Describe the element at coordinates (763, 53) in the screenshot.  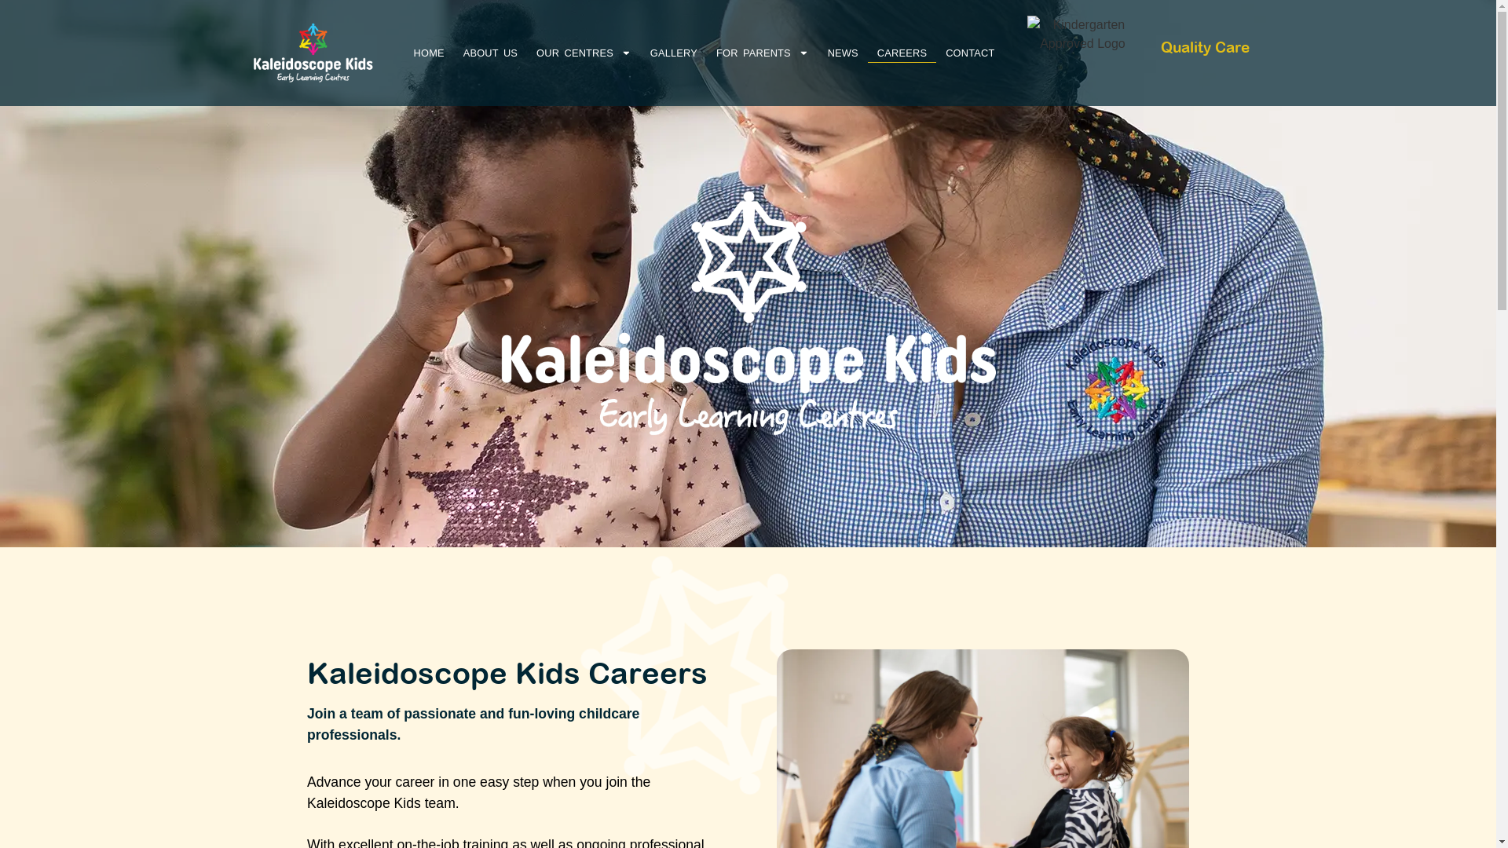
I see `FOR PARENTS` at that location.